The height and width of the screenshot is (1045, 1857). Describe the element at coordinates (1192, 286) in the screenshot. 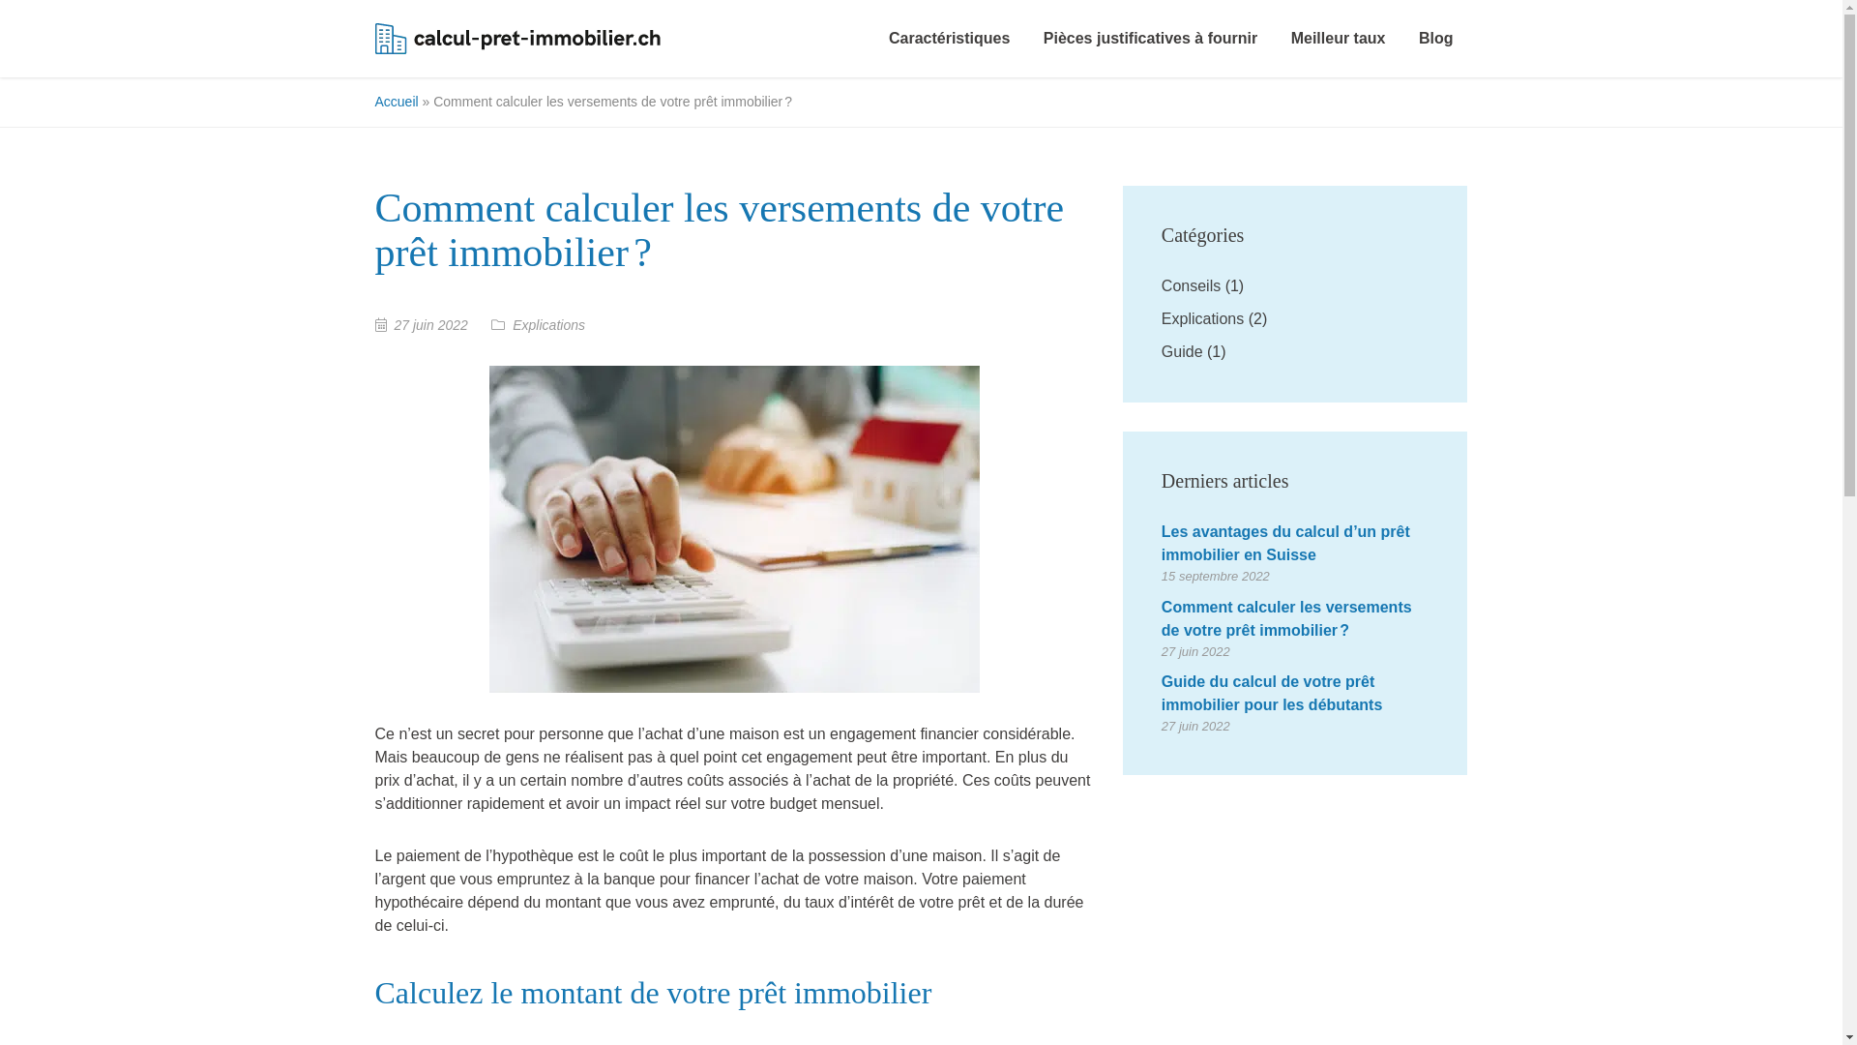

I see `Conseils` at that location.